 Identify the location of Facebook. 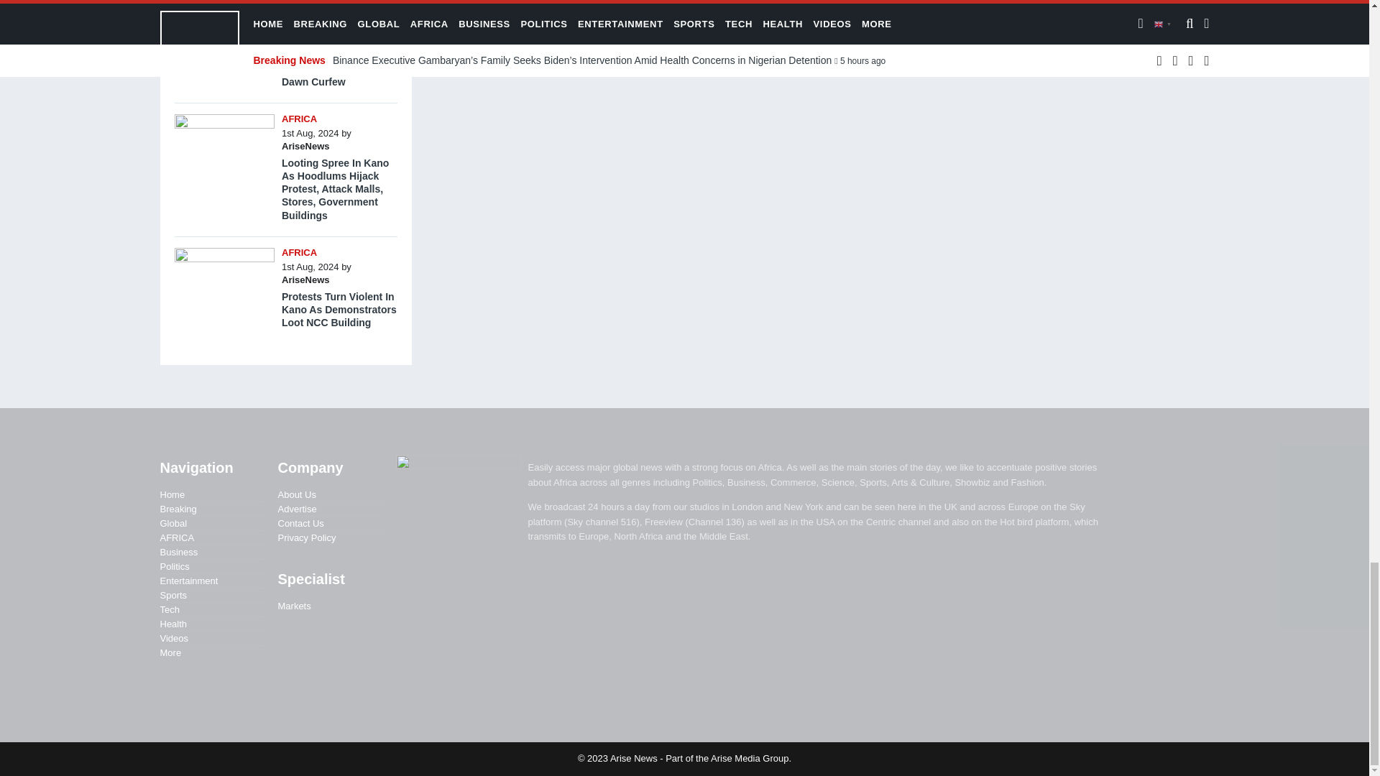
(538, 9).